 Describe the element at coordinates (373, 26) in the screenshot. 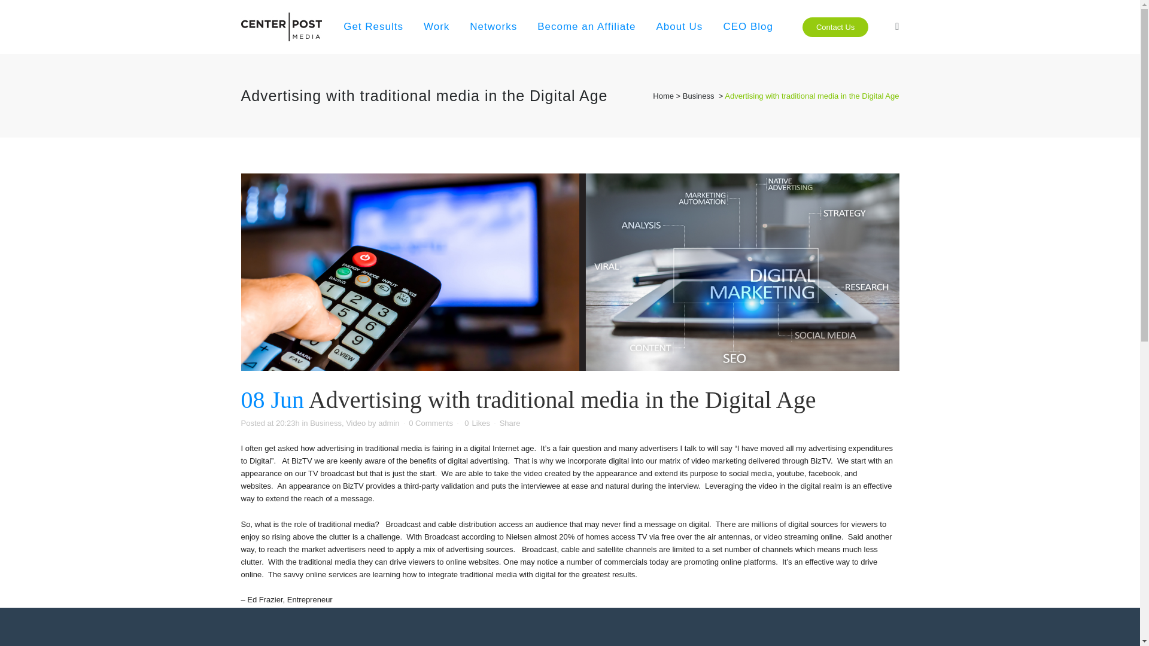

I see `Get Results` at that location.